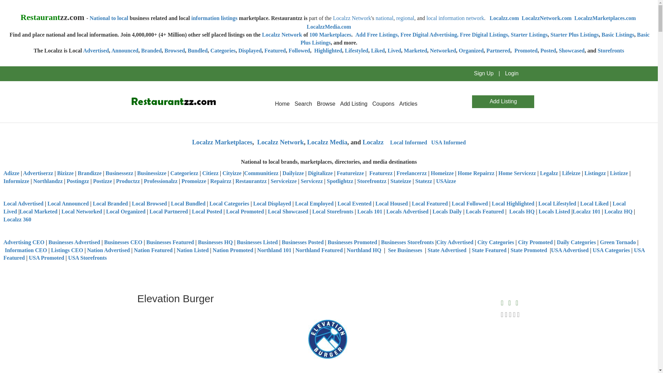 The height and width of the screenshot is (373, 663). I want to click on Add Free Listings,, so click(378, 35).